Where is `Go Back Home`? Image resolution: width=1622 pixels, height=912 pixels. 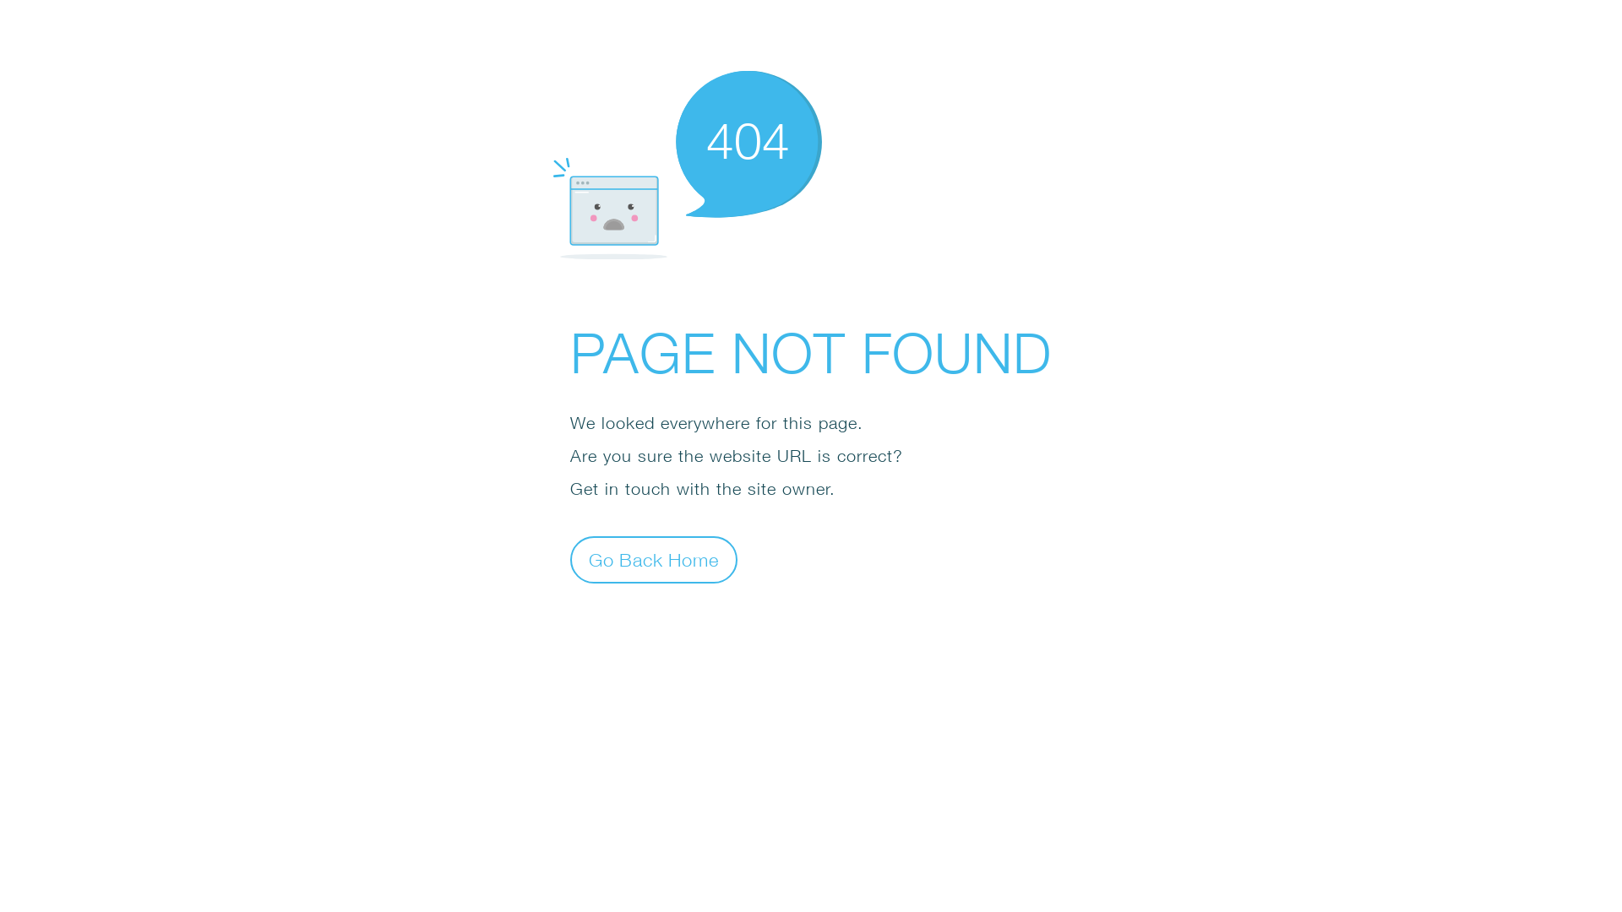
Go Back Home is located at coordinates (654, 559).